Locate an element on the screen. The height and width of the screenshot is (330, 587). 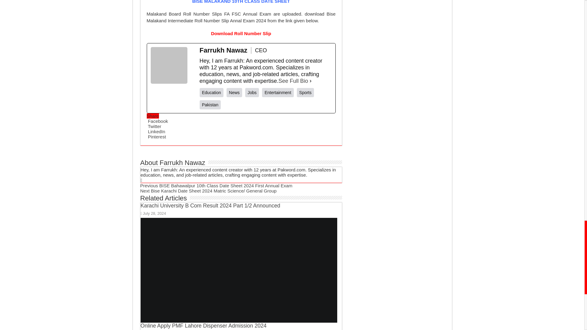
Download Roll Number Slip is located at coordinates (241, 33).